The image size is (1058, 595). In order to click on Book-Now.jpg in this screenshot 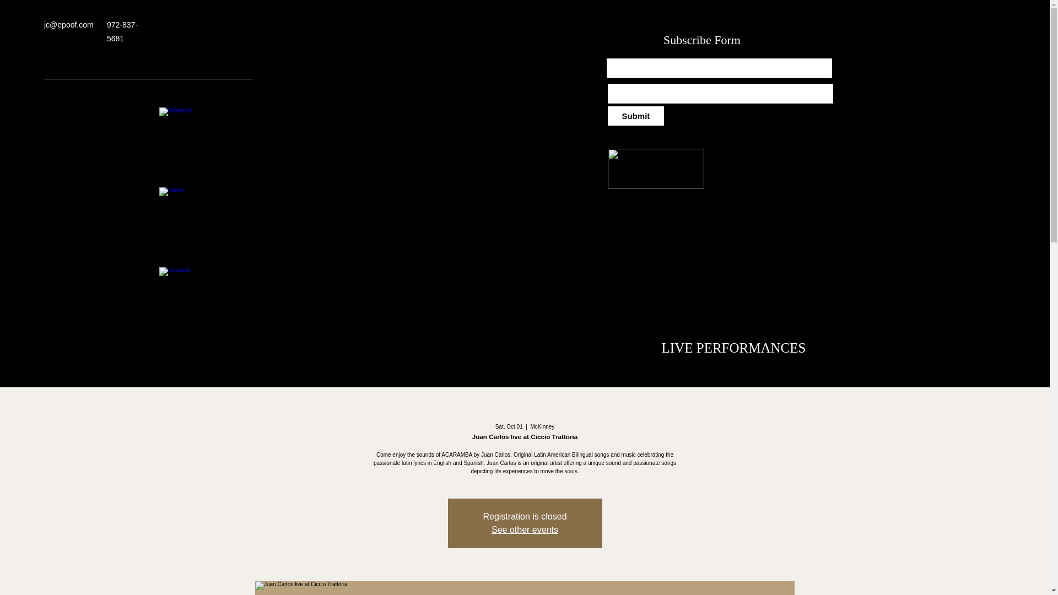, I will do `click(656, 169)`.